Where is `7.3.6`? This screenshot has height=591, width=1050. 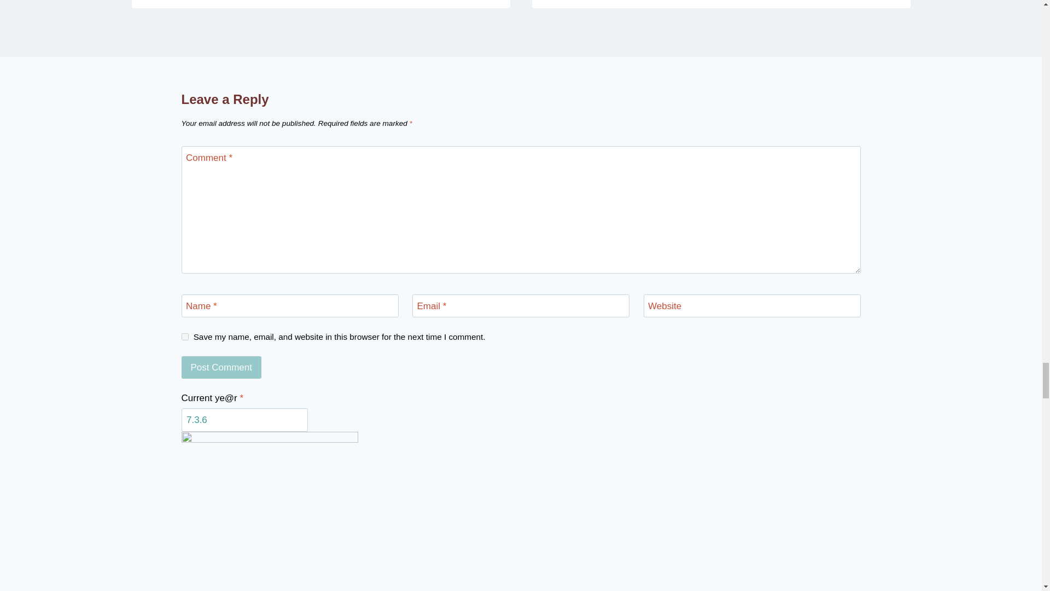
7.3.6 is located at coordinates (244, 420).